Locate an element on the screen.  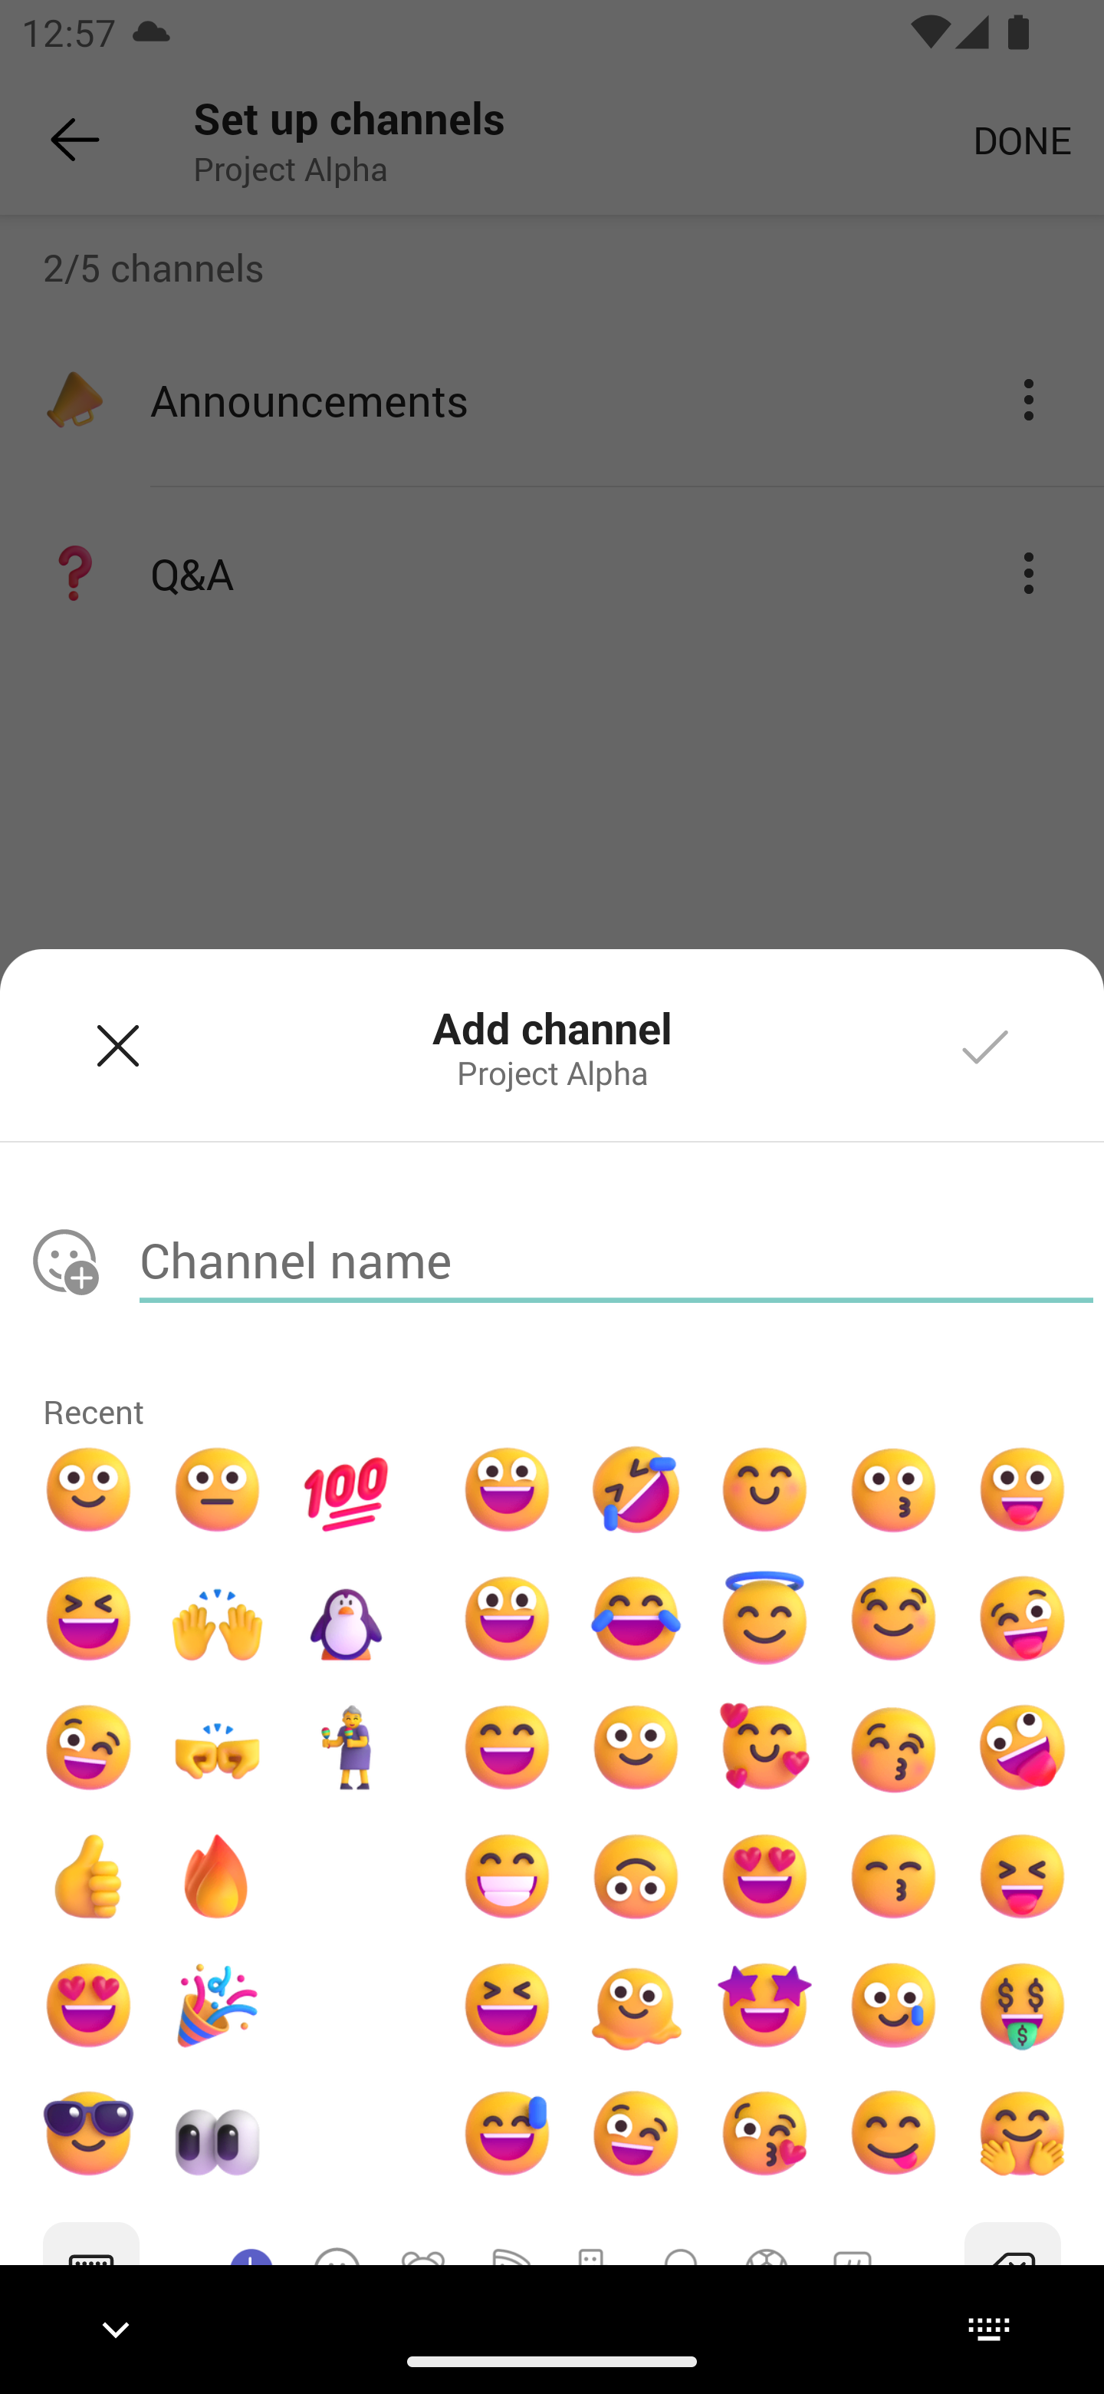
Kiss emoji is located at coordinates (892, 1490).